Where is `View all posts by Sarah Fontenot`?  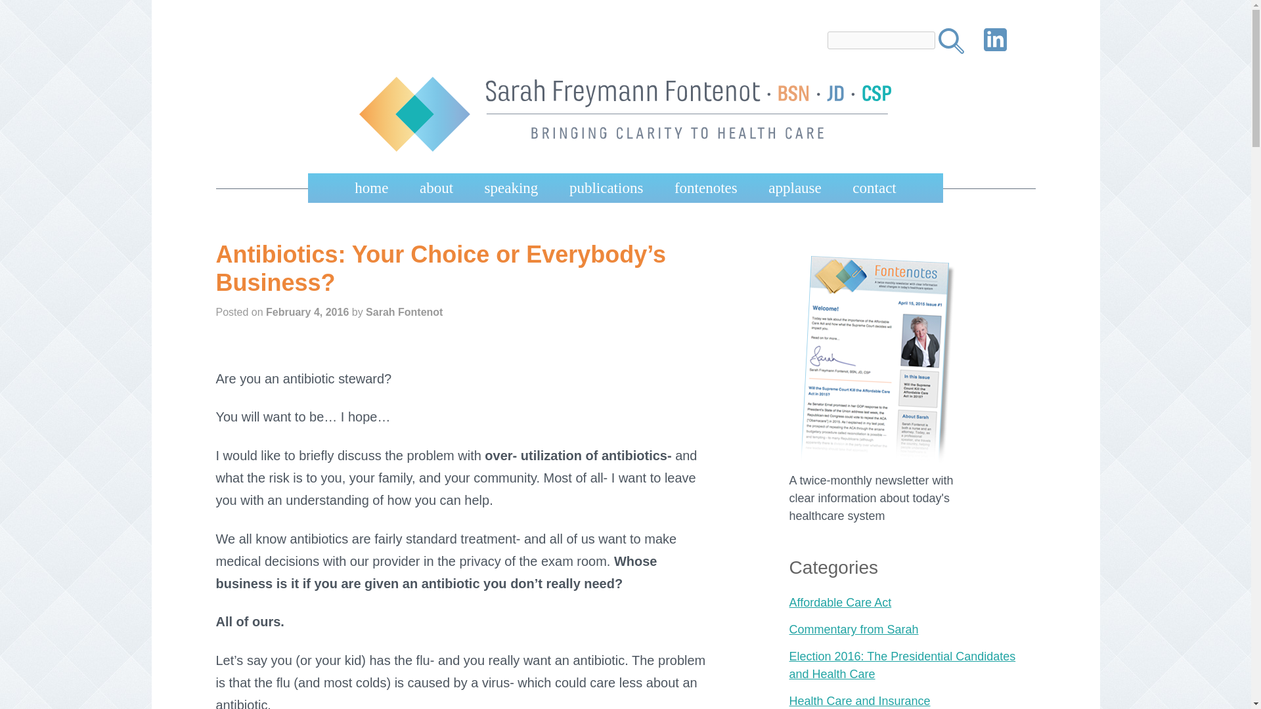
View all posts by Sarah Fontenot is located at coordinates (403, 311).